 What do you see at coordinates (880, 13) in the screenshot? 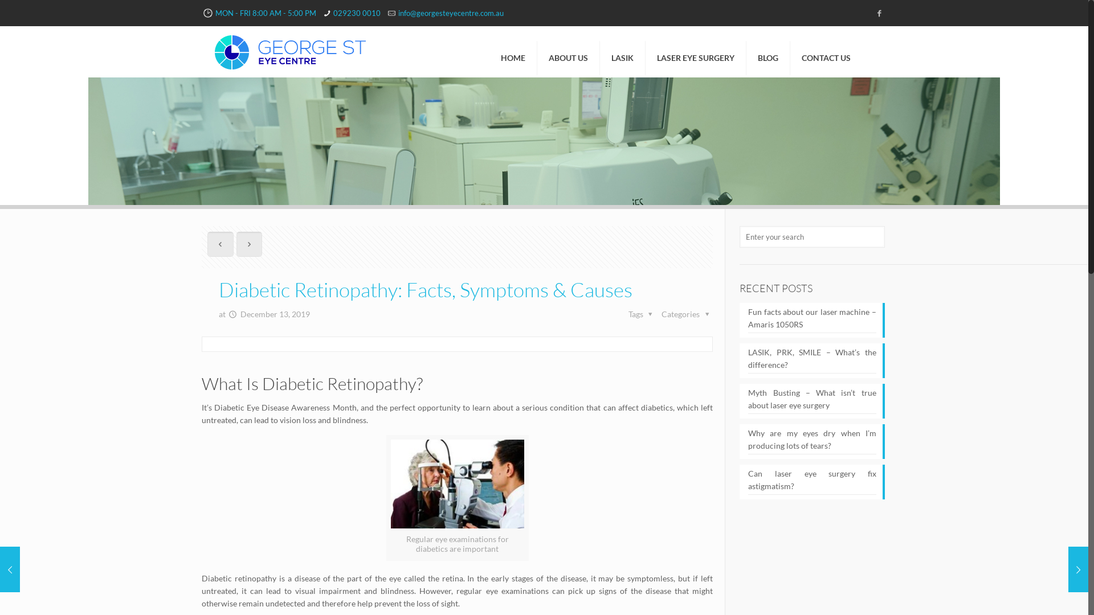
I see `Facebook` at bounding box center [880, 13].